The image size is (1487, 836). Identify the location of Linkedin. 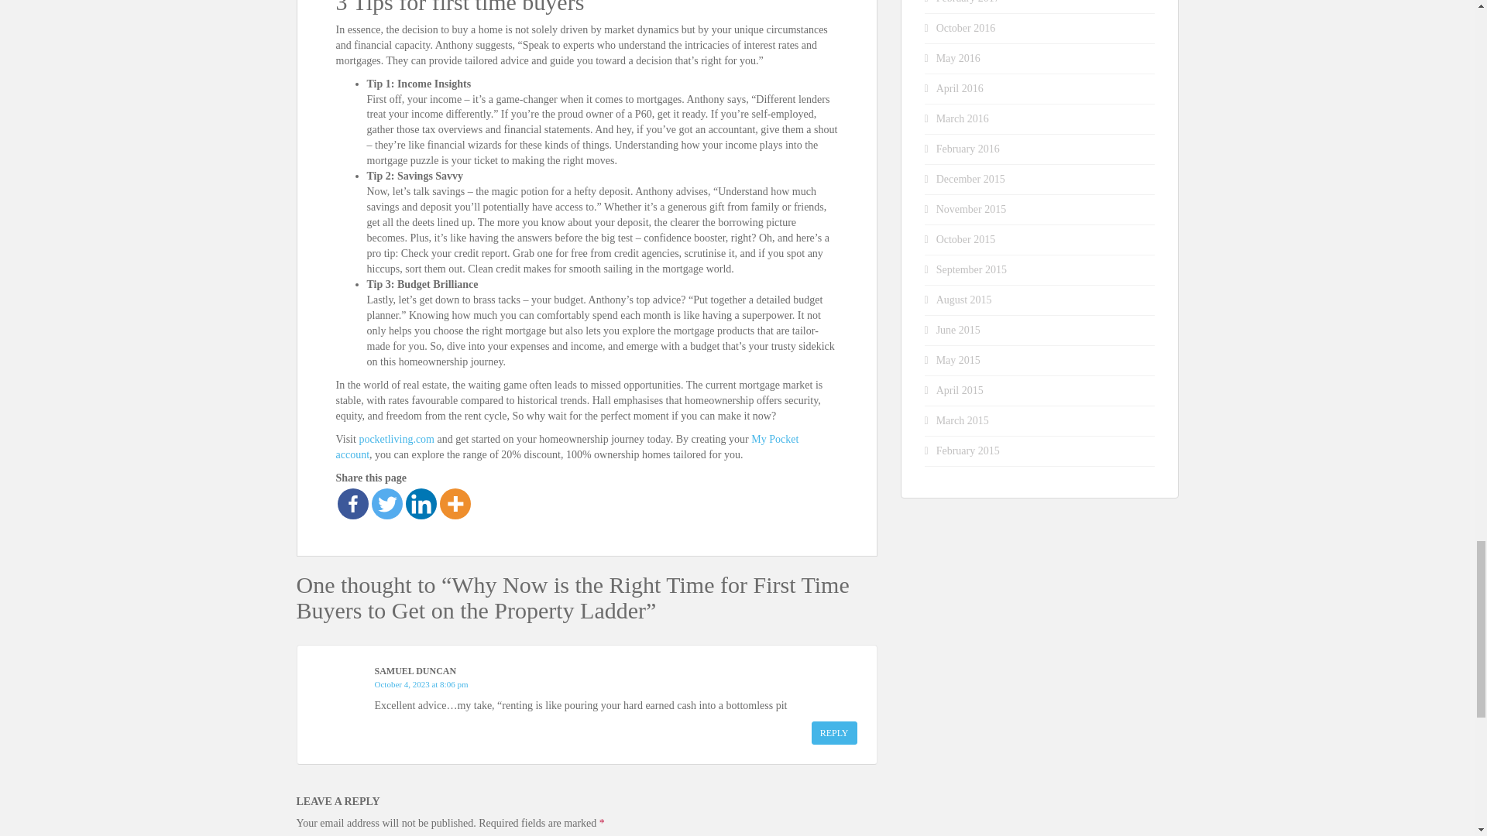
(421, 503).